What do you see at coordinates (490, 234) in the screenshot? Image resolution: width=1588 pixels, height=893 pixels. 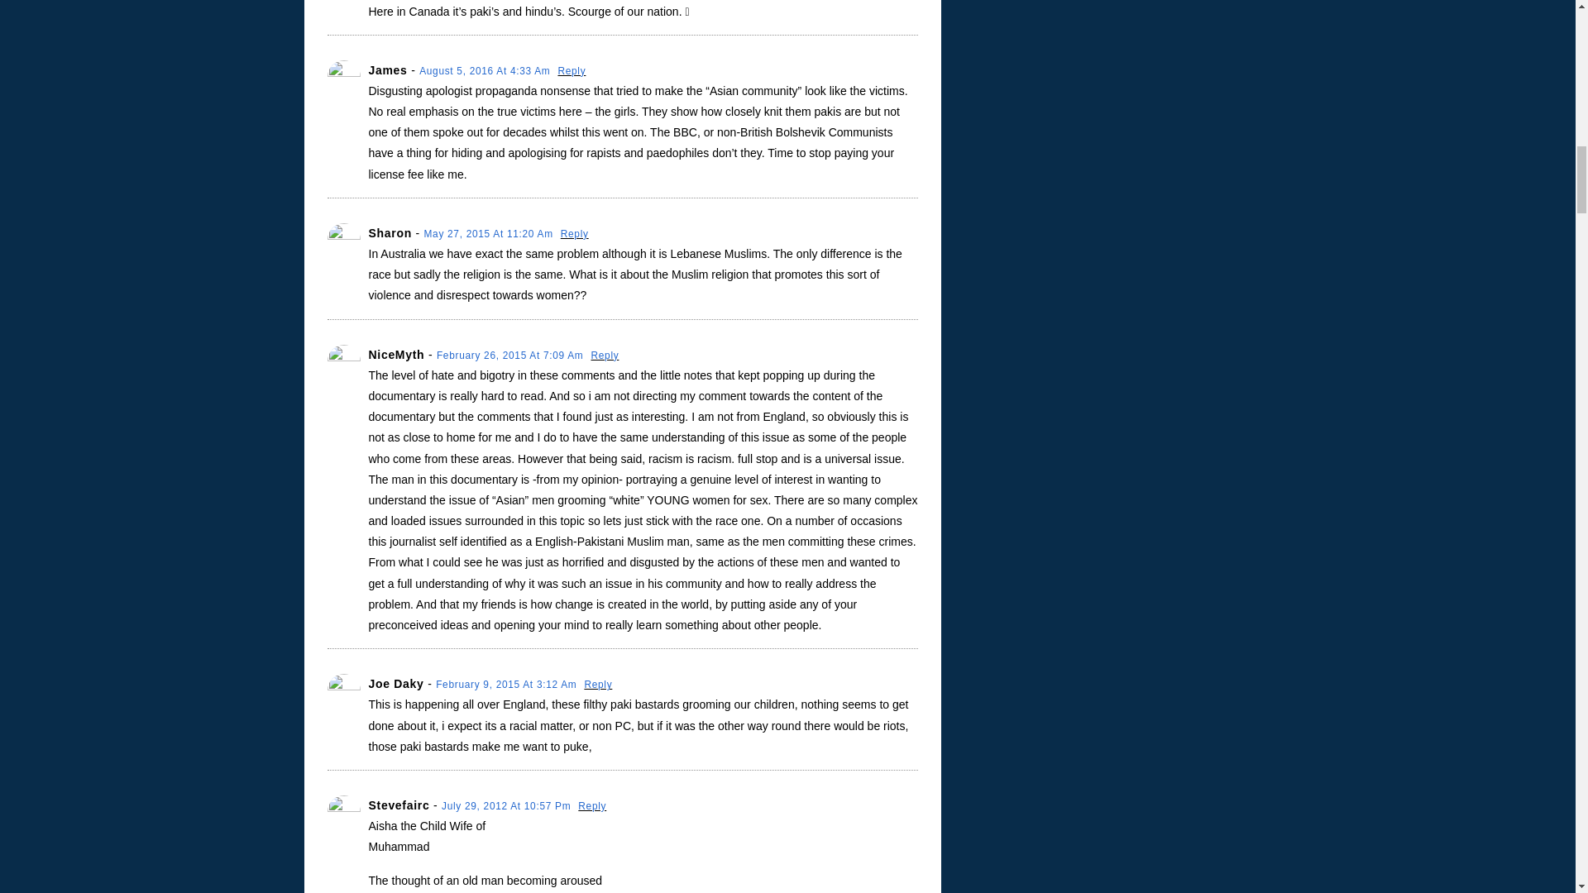 I see `May 27, 2015 At 11:20 Am` at bounding box center [490, 234].